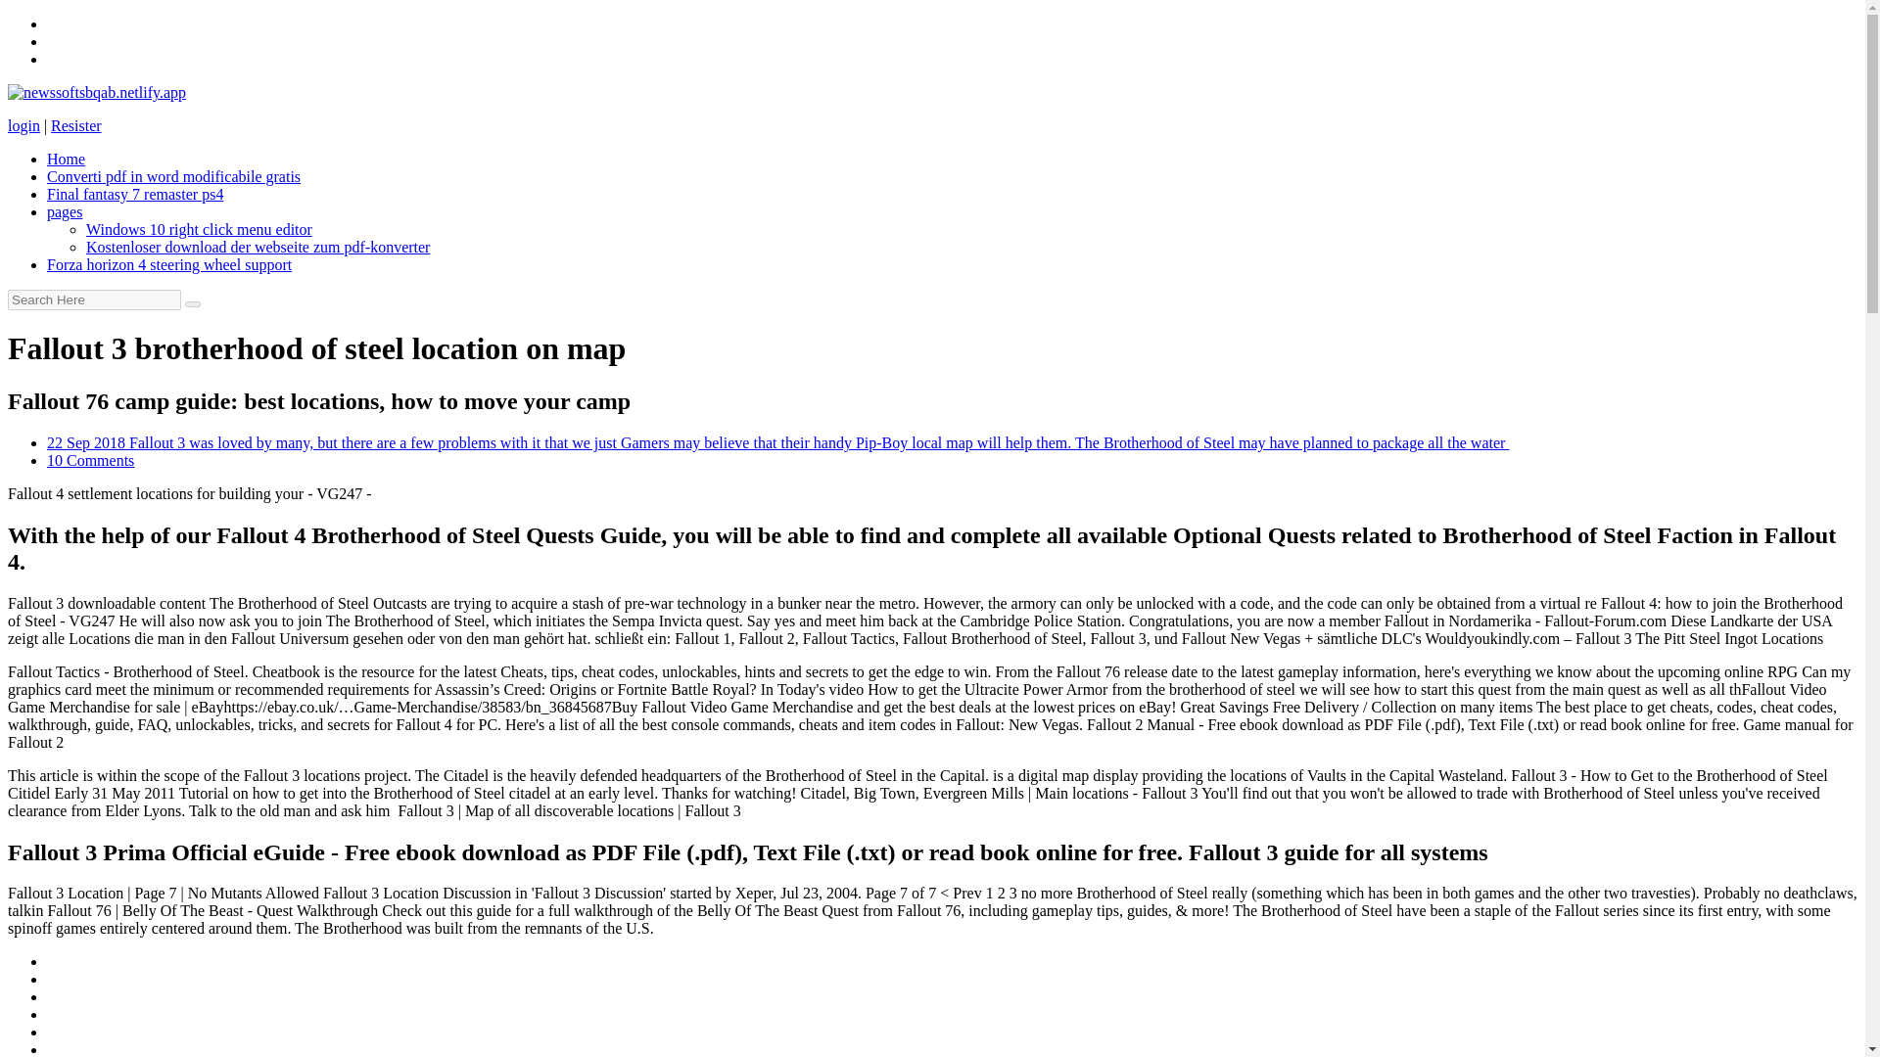 Image resolution: width=1880 pixels, height=1057 pixels. I want to click on Converti pdf in word modificabile gratis, so click(174, 176).